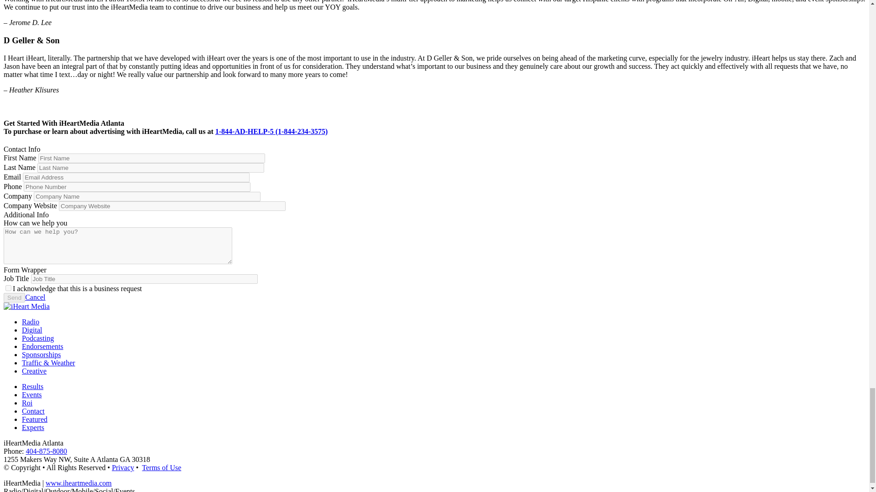 The image size is (876, 492). What do you see at coordinates (48, 363) in the screenshot?
I see `Podcast` at bounding box center [48, 363].